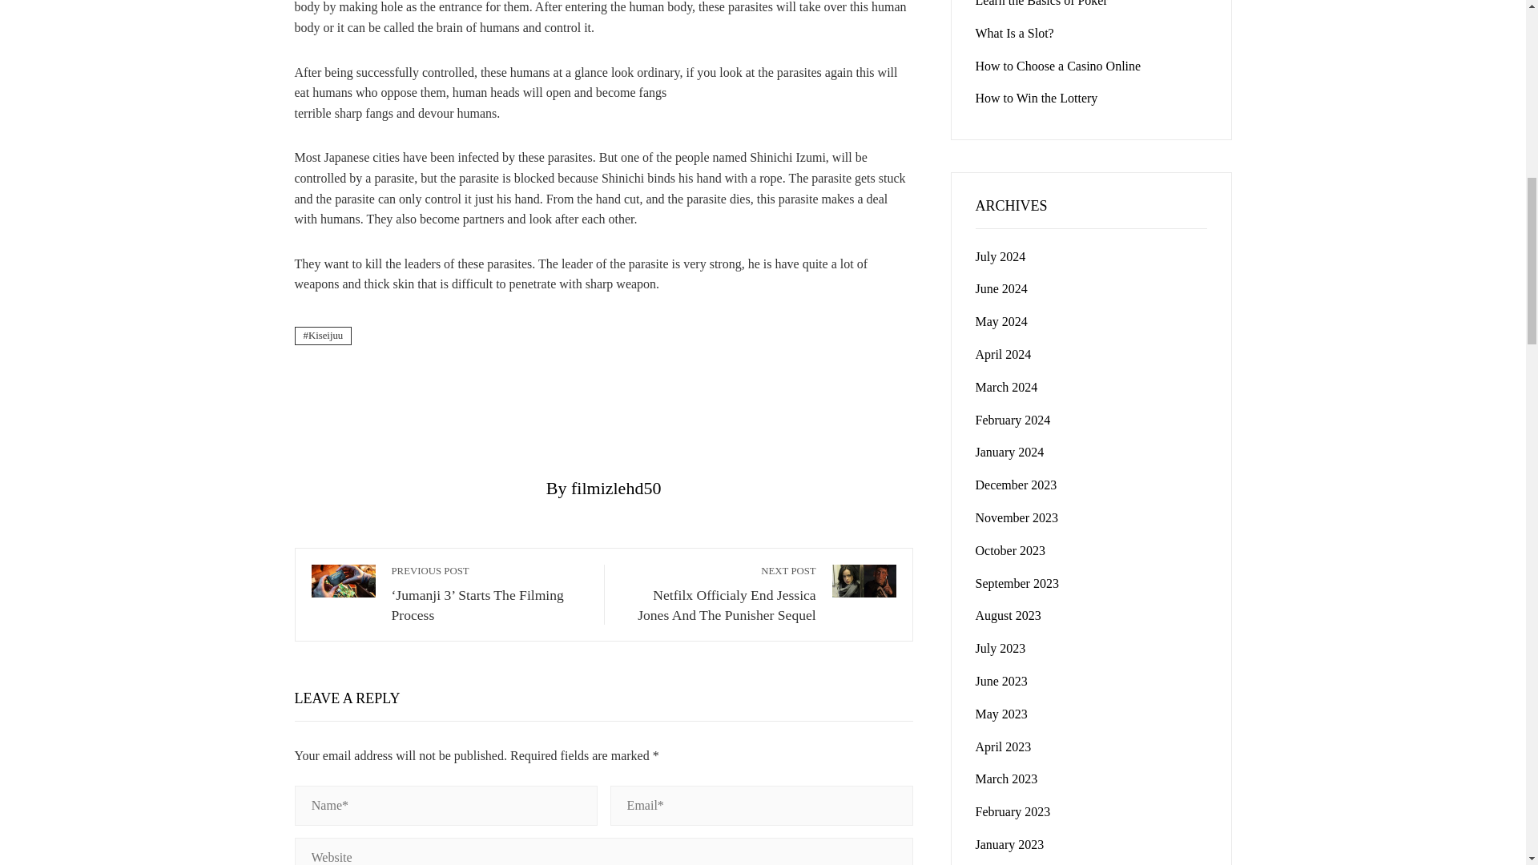  Describe the element at coordinates (324, 336) in the screenshot. I see `Kiseijuu` at that location.